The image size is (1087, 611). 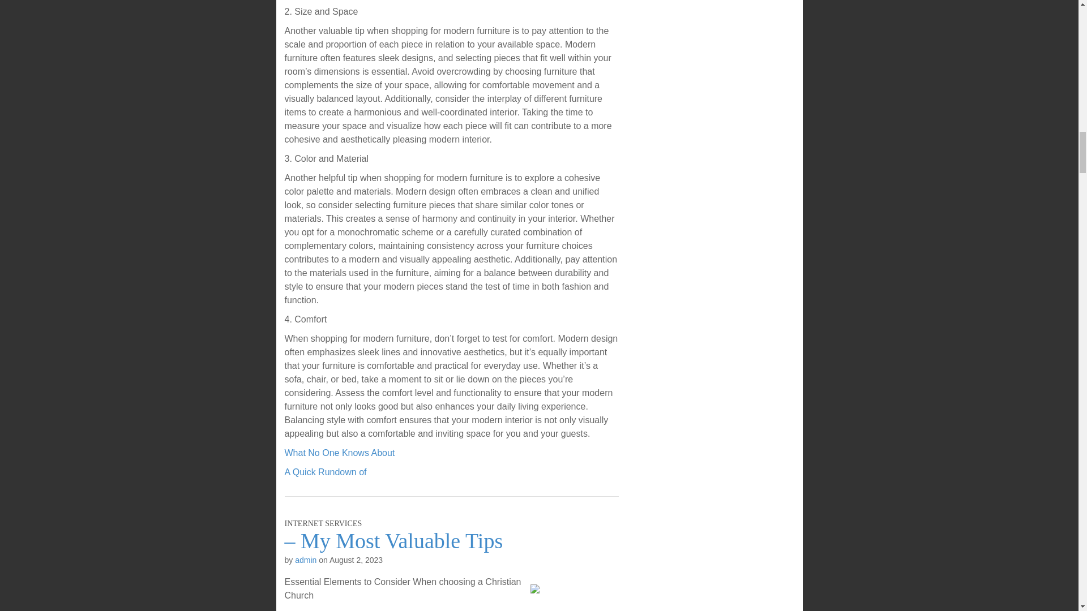 I want to click on A Quick Rundown of, so click(x=325, y=472).